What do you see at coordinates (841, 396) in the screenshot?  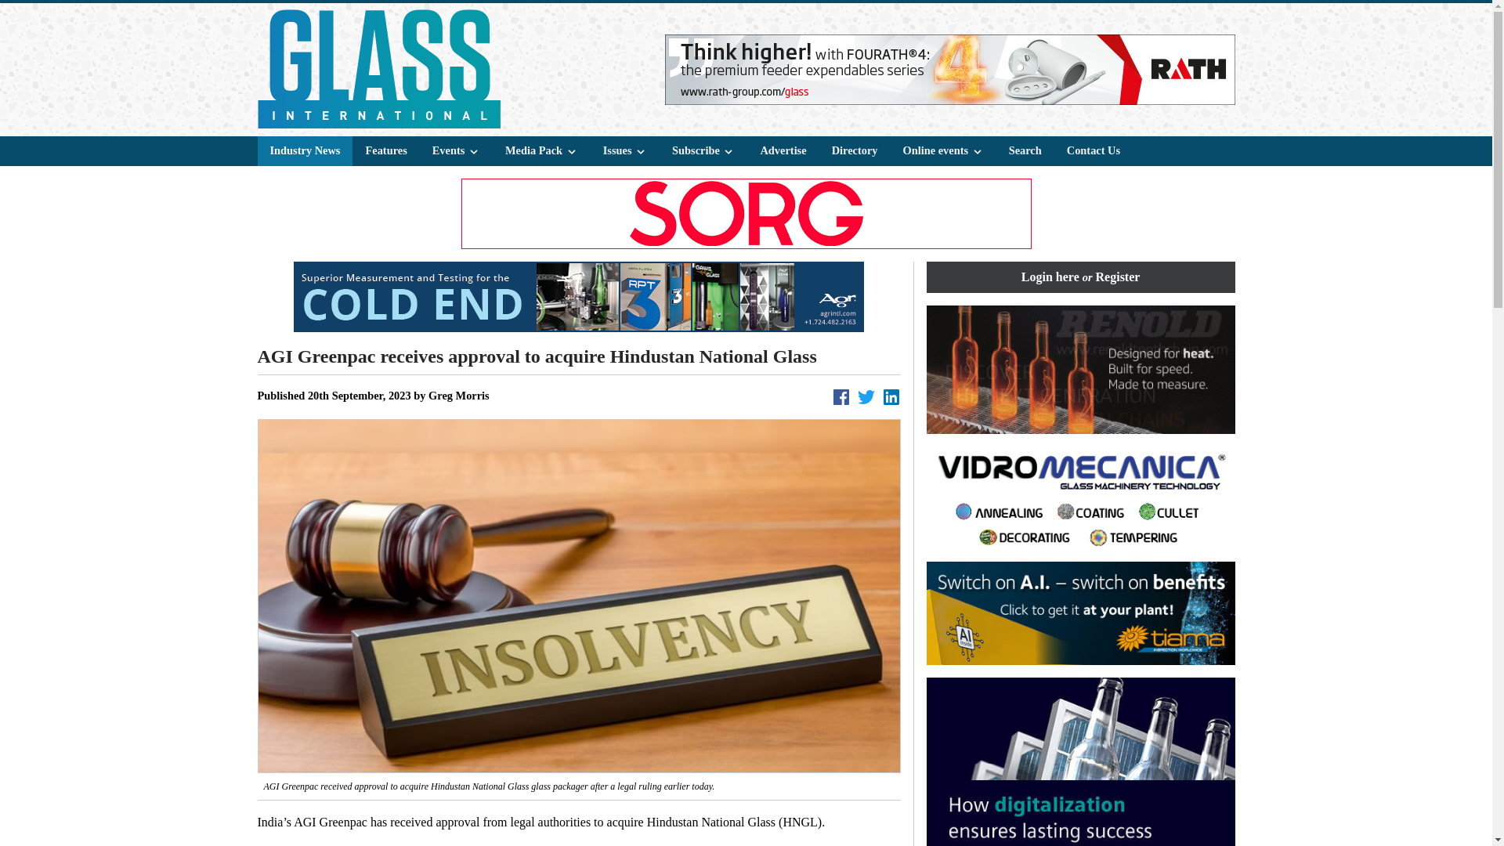 I see `Share on Facebook` at bounding box center [841, 396].